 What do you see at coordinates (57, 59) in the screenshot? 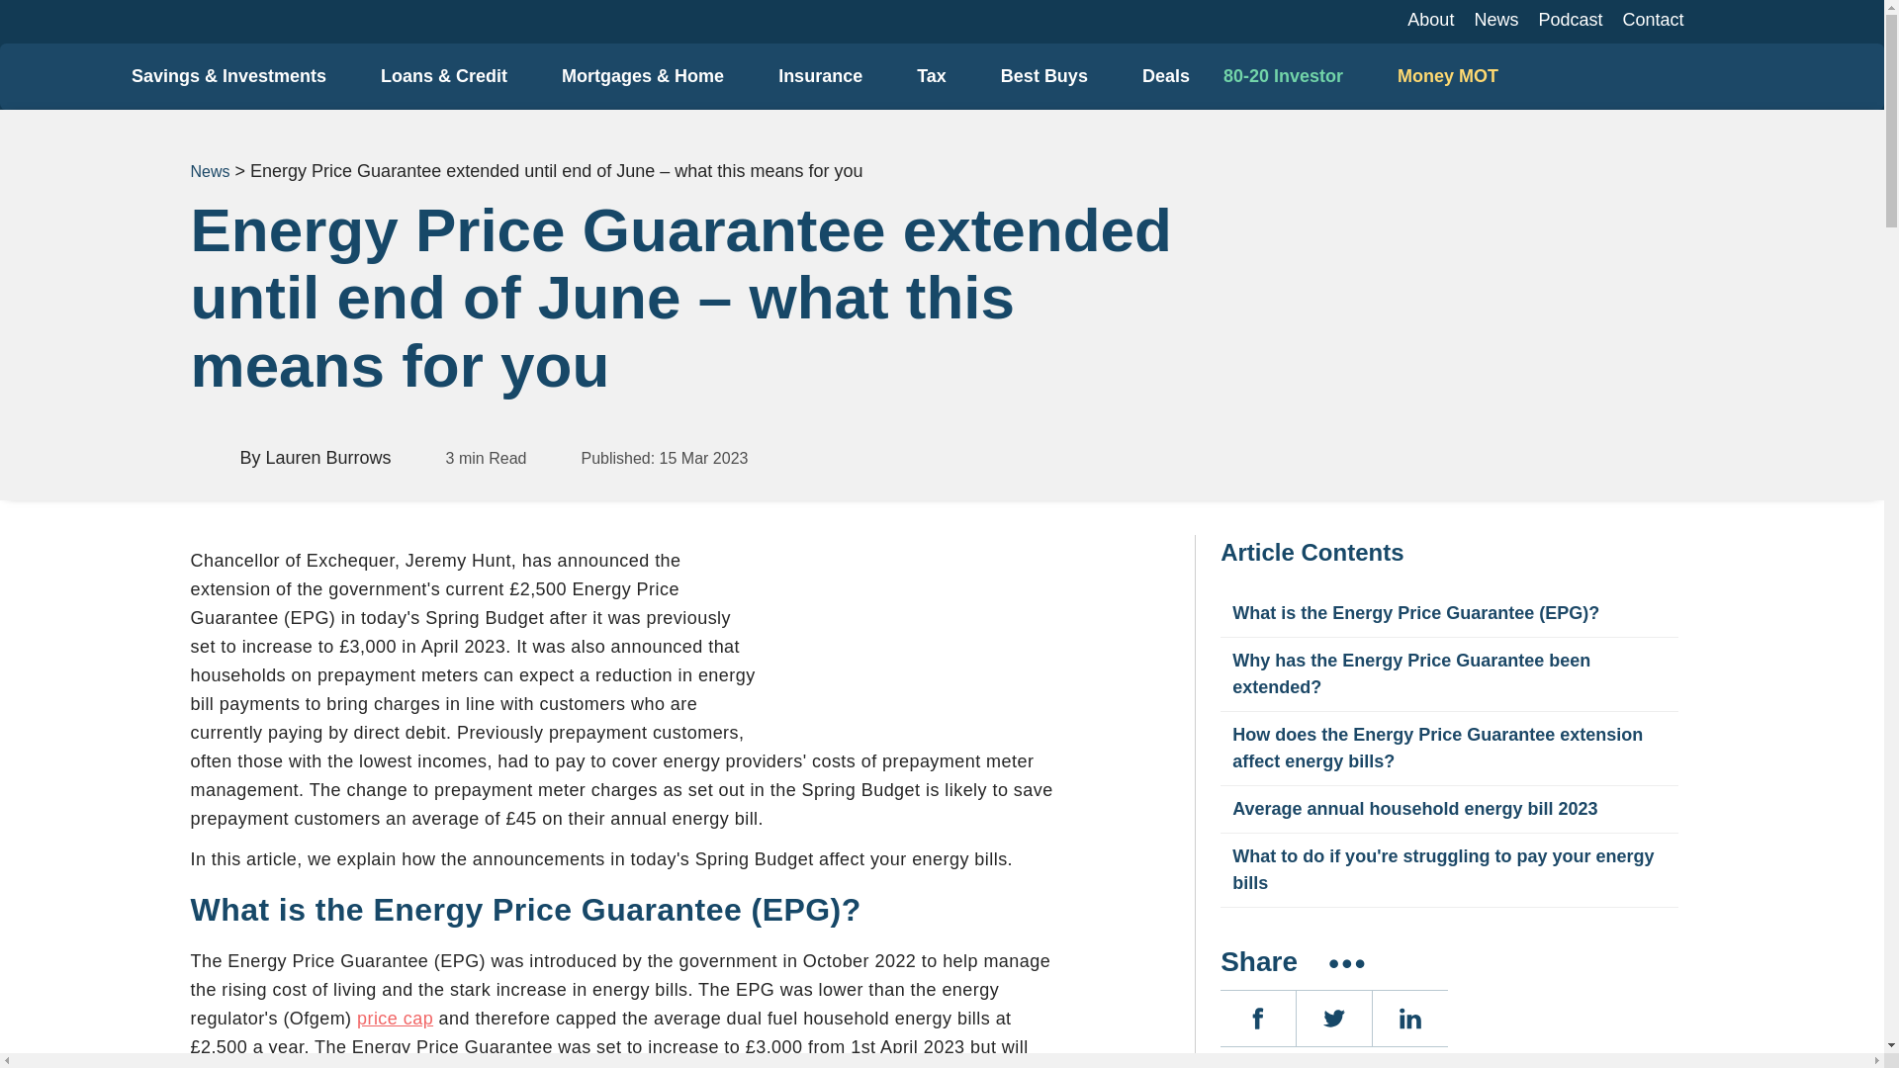
I see `Money To The Masses` at bounding box center [57, 59].